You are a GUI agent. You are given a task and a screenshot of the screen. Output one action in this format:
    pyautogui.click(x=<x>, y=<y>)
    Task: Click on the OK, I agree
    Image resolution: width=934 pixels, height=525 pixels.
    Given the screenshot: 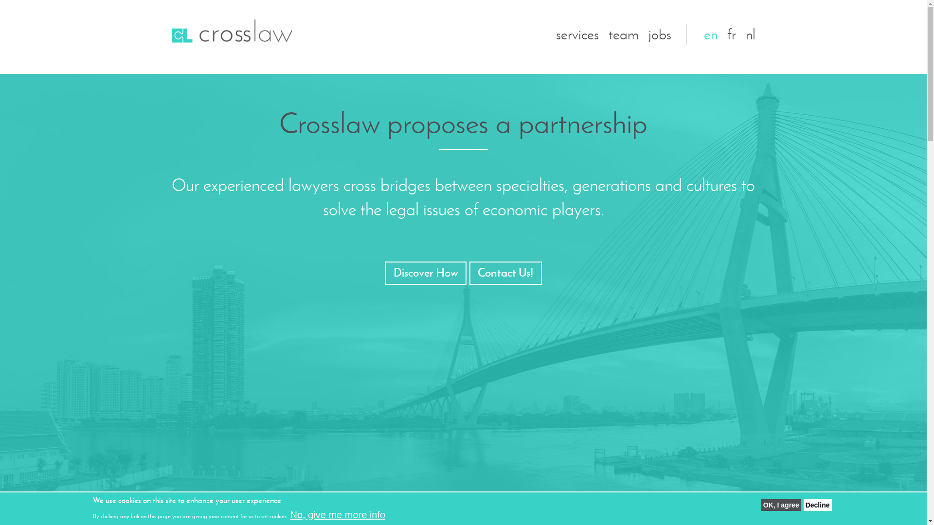 What is the action you would take?
    pyautogui.click(x=781, y=505)
    